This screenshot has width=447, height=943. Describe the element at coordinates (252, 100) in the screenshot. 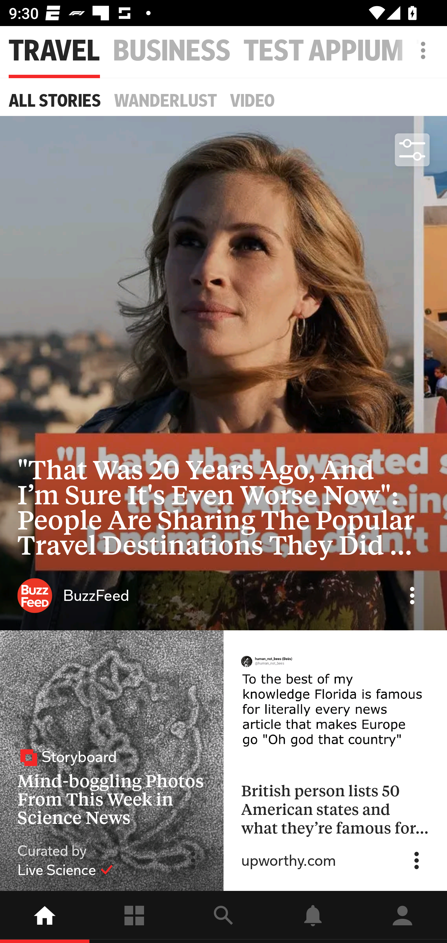

I see `VIDEO` at that location.